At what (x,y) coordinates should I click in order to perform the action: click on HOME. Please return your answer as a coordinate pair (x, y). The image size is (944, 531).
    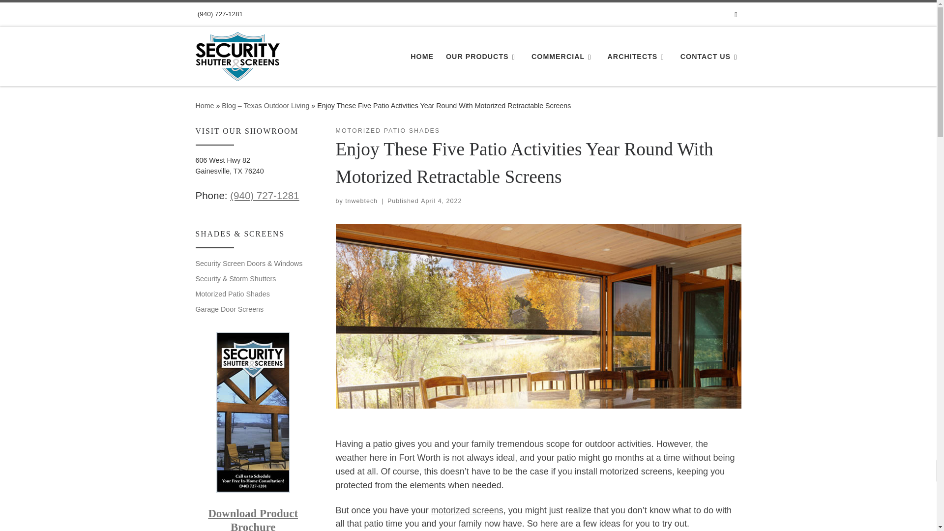
    Looking at the image, I should click on (422, 56).